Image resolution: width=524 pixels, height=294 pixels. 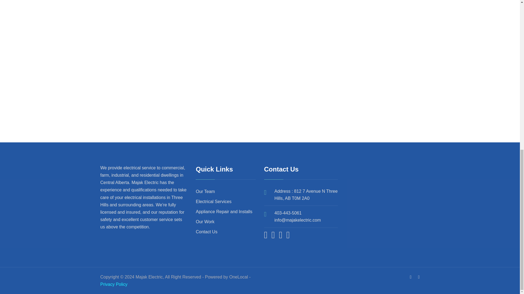 I want to click on Our Work, so click(x=205, y=222).